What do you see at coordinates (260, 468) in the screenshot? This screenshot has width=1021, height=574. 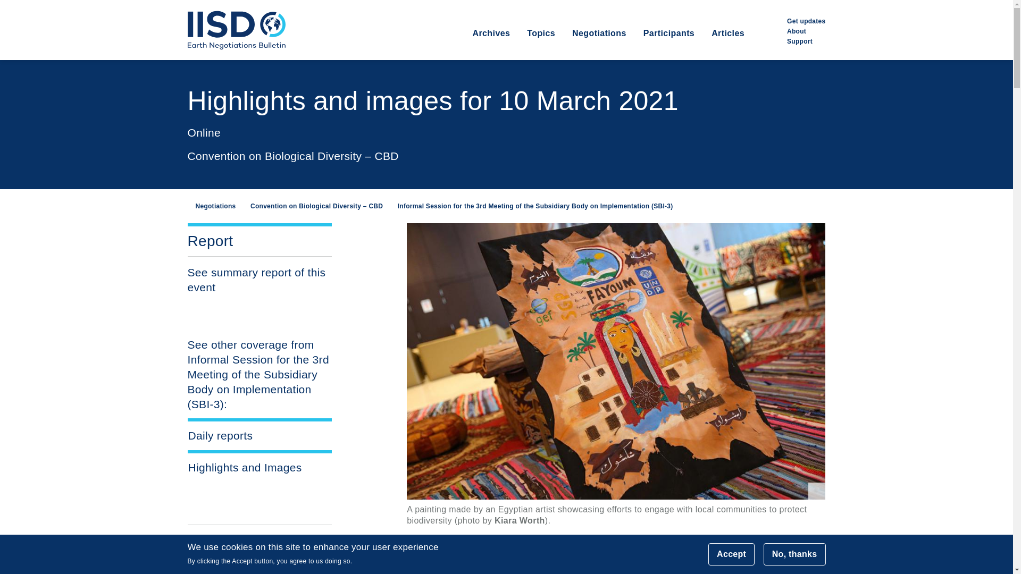 I see `Highlights and Images` at bounding box center [260, 468].